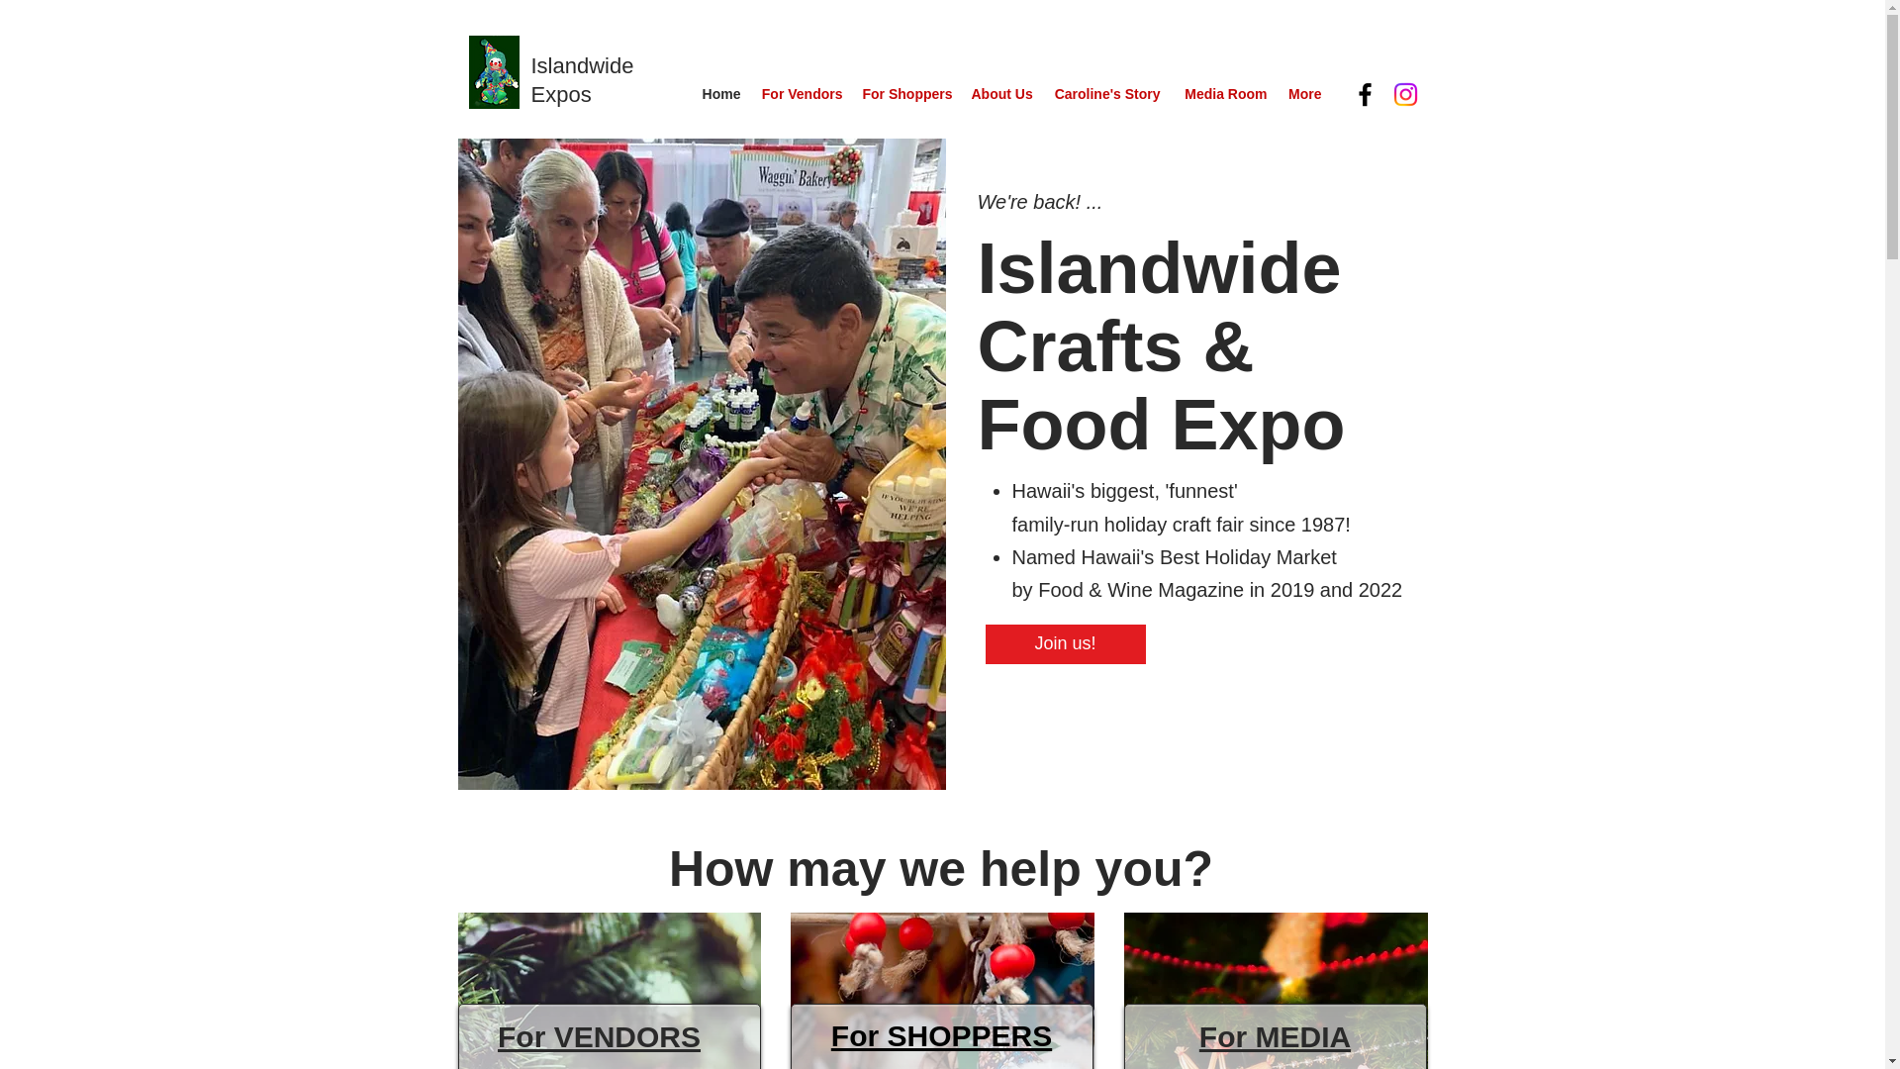 This screenshot has height=1069, width=1900. What do you see at coordinates (1065, 643) in the screenshot?
I see `Join us!` at bounding box center [1065, 643].